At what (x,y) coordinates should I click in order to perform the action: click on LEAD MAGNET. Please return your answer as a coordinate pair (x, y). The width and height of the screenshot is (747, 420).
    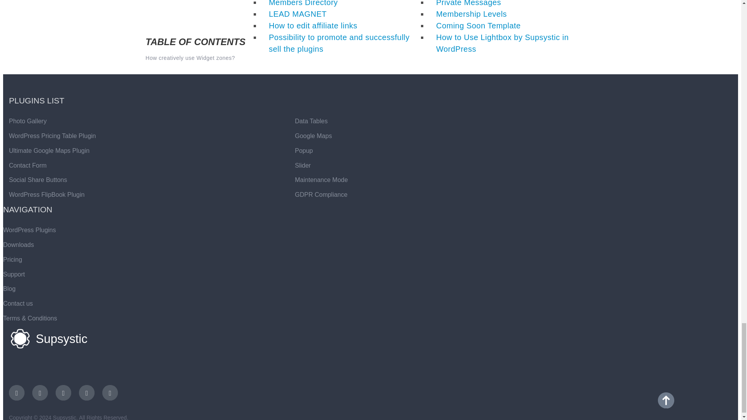
    Looking at the image, I should click on (298, 14).